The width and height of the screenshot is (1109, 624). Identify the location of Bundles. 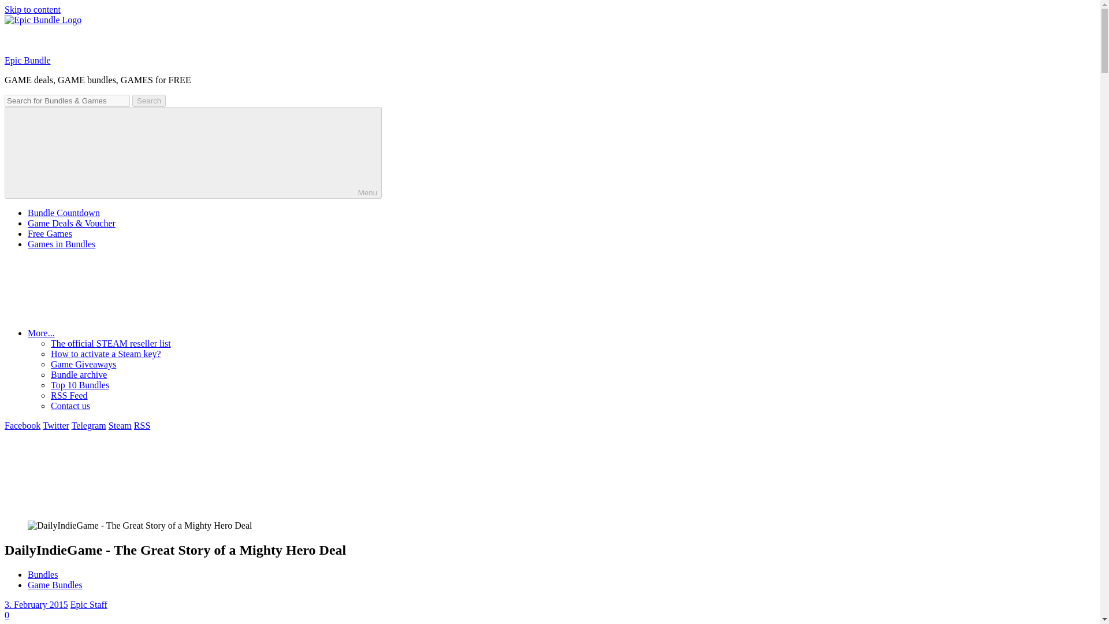
(43, 574).